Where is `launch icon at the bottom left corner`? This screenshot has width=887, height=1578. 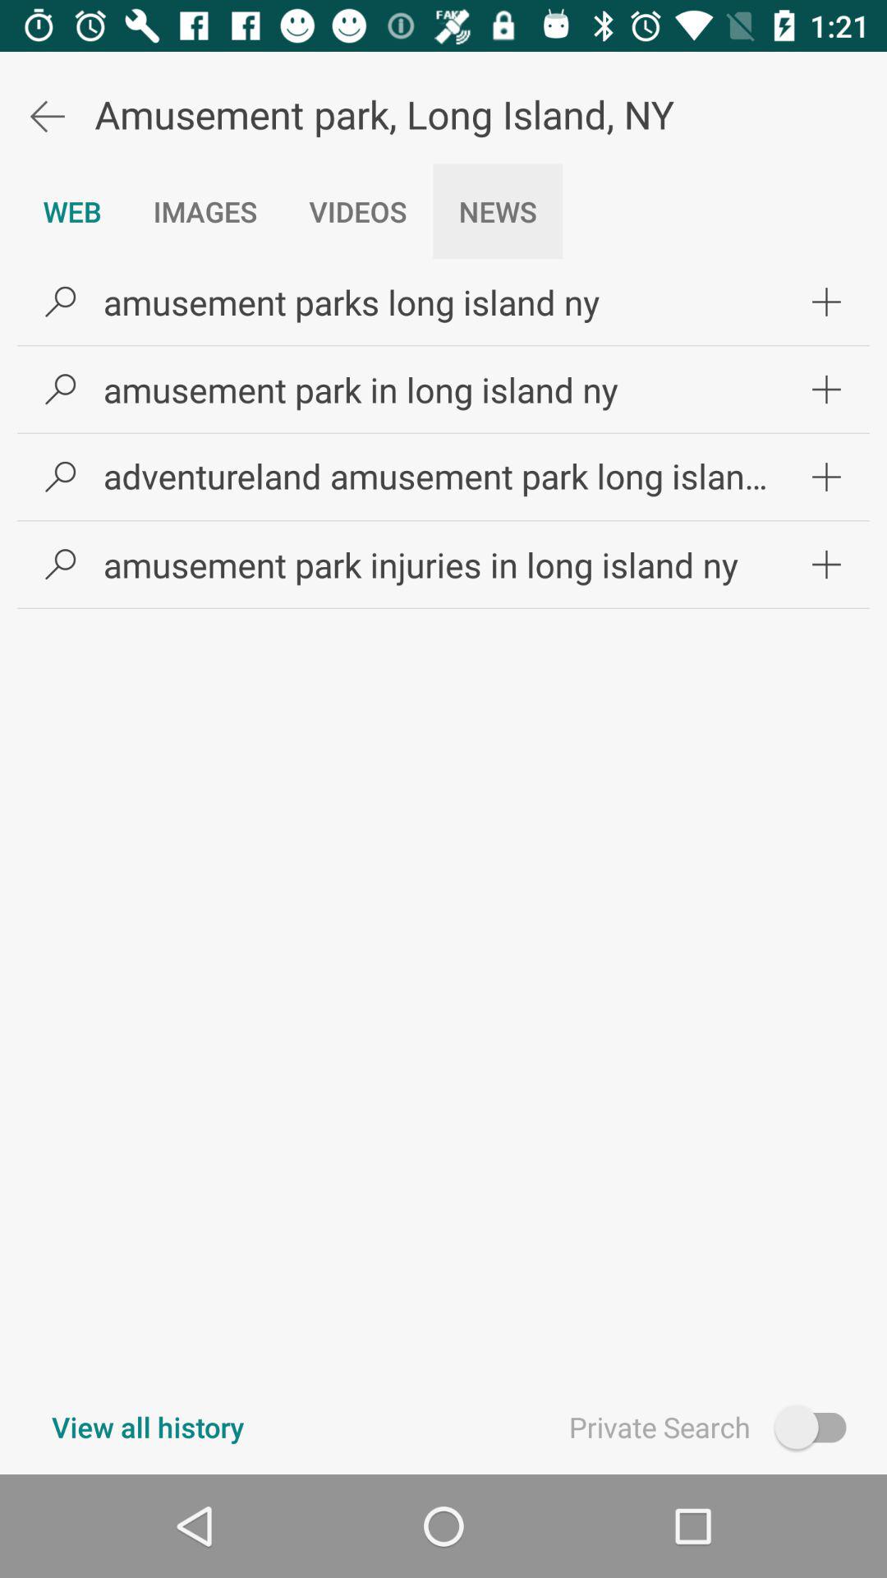
launch icon at the bottom left corner is located at coordinates (148, 1427).